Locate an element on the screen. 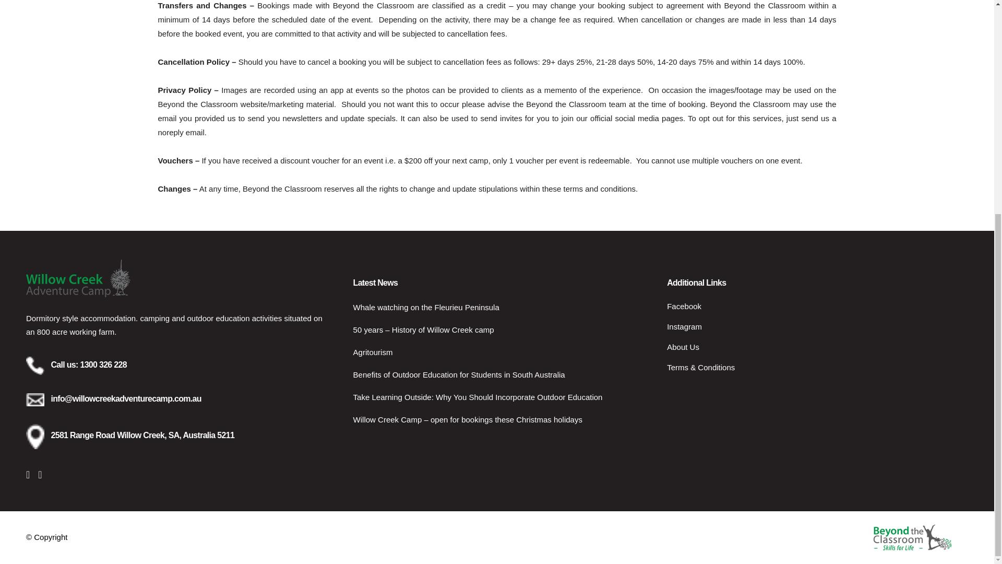 This screenshot has width=1002, height=564. Facebook is located at coordinates (817, 306).